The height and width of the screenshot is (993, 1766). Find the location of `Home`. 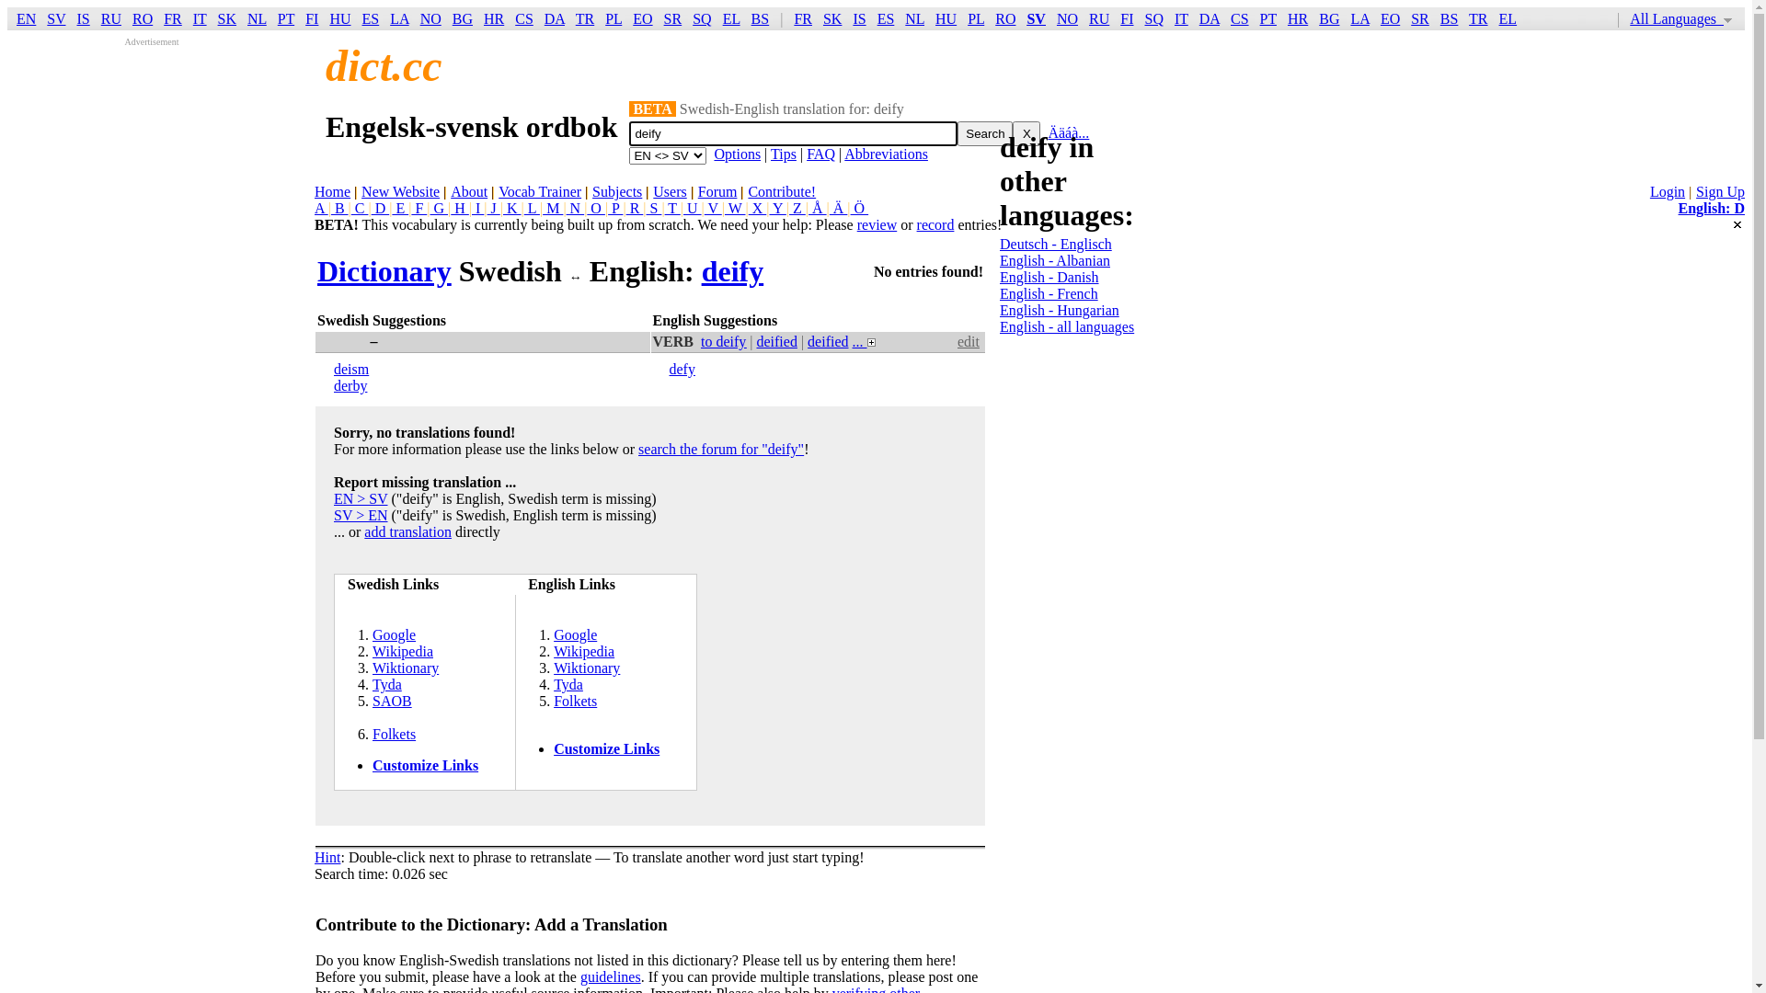

Home is located at coordinates (333, 191).